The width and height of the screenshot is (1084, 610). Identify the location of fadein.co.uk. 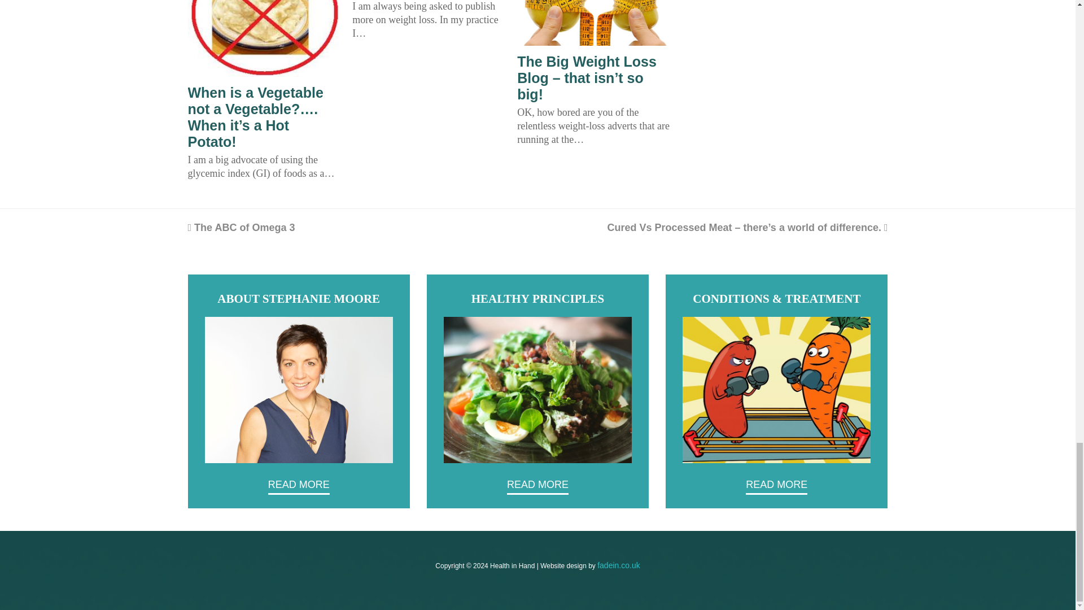
(619, 565).